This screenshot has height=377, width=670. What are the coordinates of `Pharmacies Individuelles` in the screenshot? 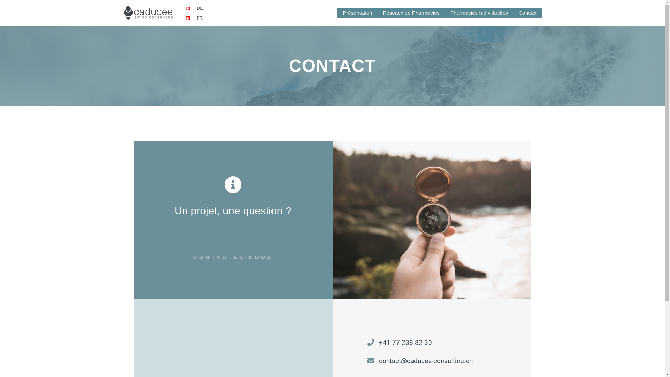 It's located at (479, 13).